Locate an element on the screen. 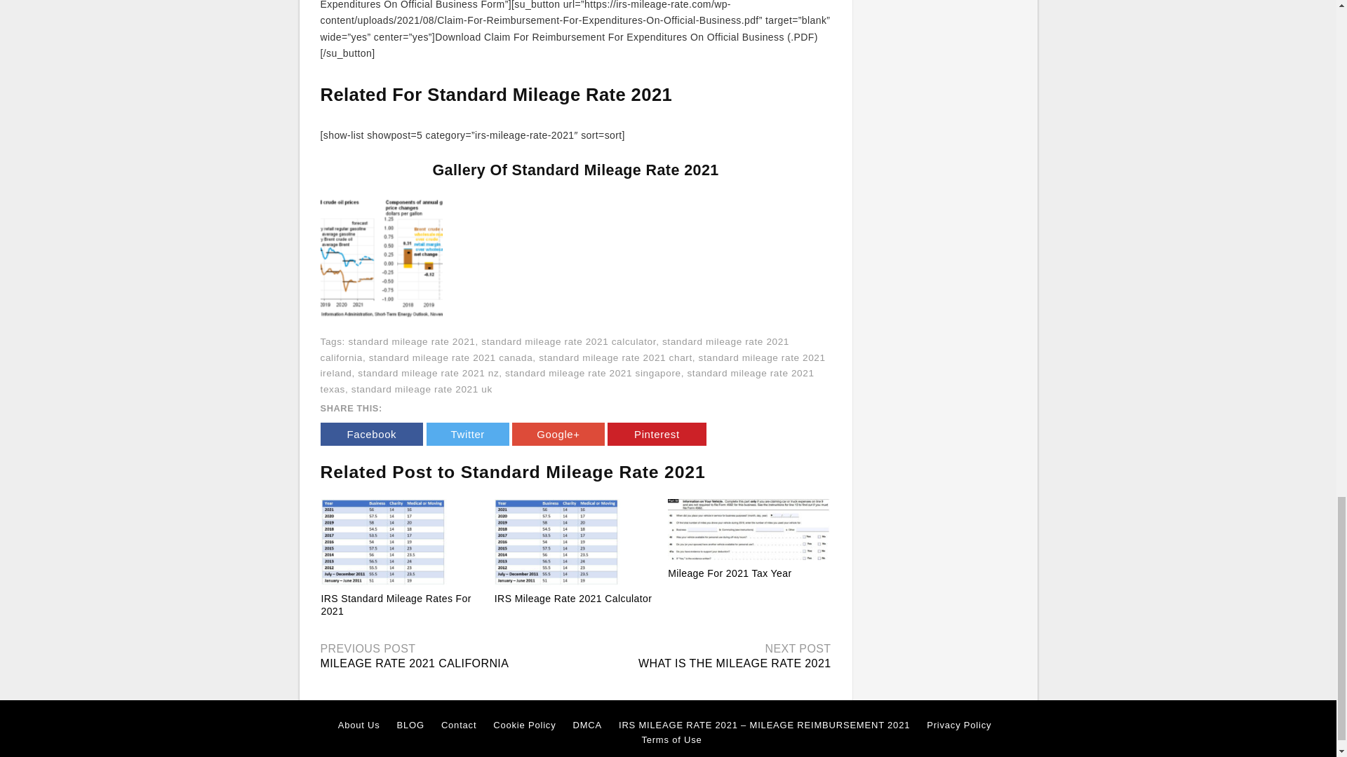  standard mileage rate 2021 uk is located at coordinates (422, 388).